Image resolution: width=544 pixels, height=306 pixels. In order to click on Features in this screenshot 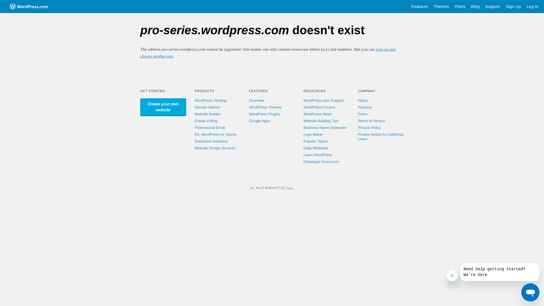, I will do `click(419, 7)`.